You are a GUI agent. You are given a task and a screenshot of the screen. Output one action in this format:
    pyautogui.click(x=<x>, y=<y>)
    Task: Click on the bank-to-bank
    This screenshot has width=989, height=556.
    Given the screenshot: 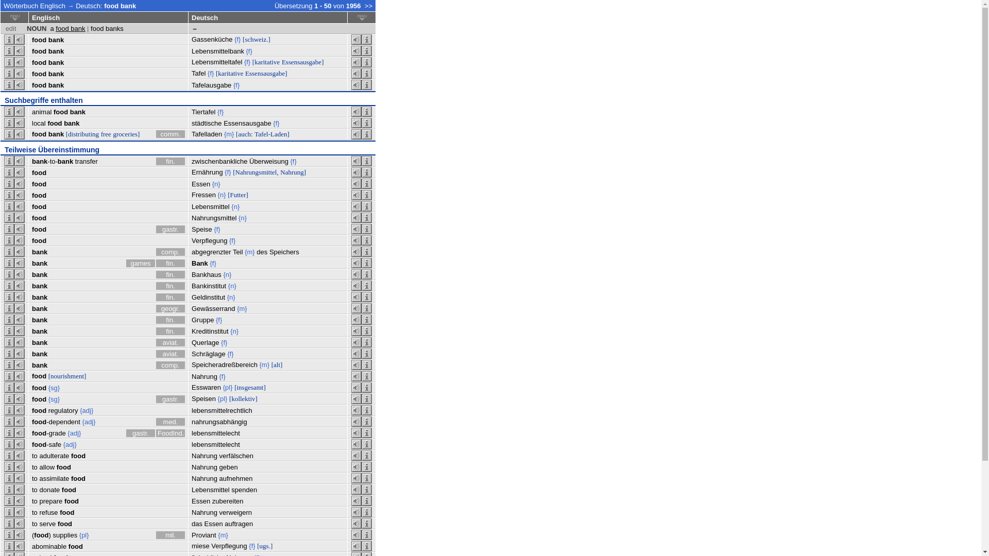 What is the action you would take?
    pyautogui.click(x=53, y=162)
    